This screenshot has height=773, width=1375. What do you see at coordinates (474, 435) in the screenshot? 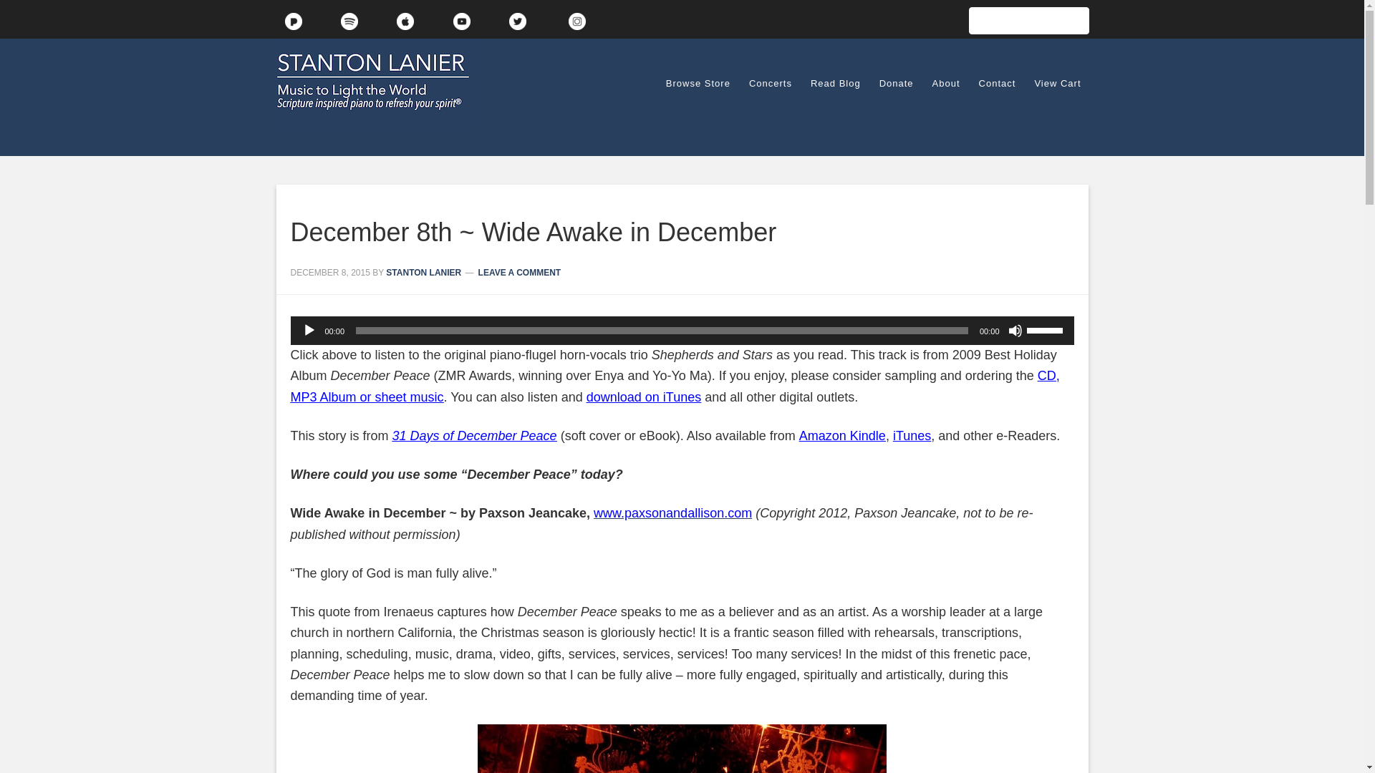
I see `31 Days of December Peace` at bounding box center [474, 435].